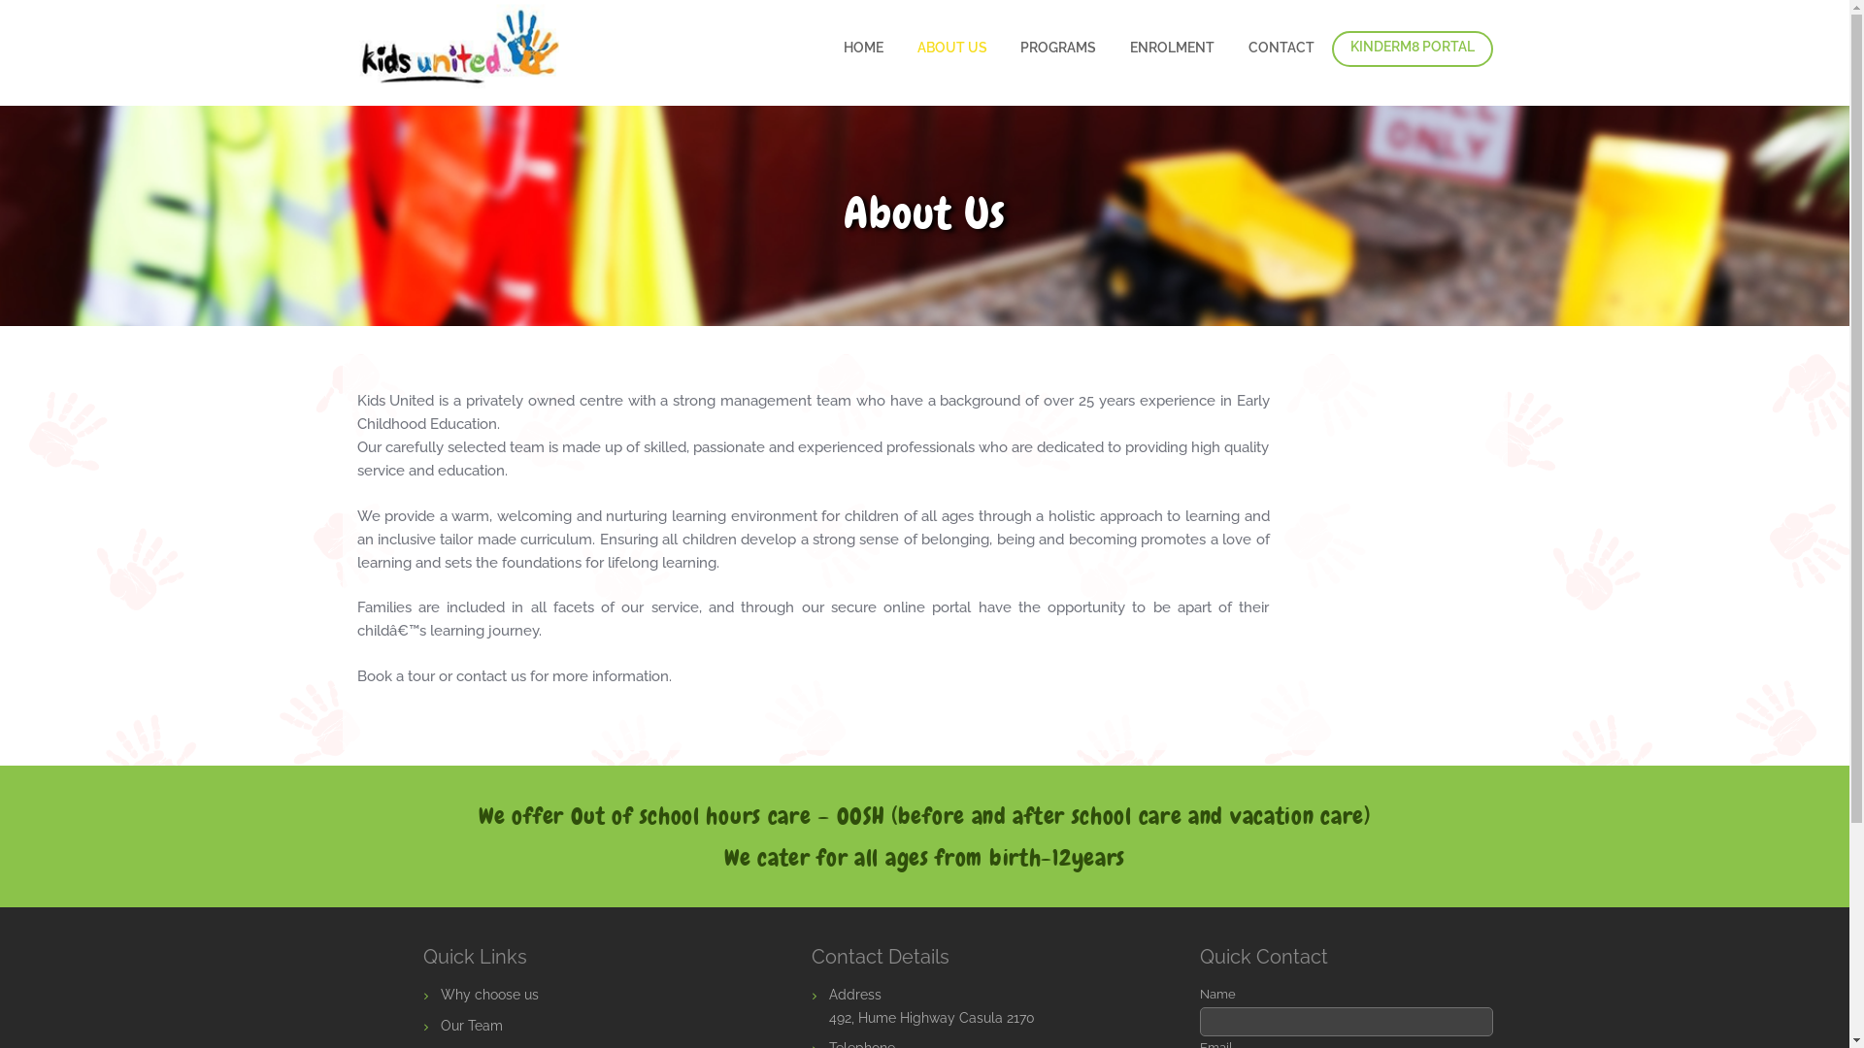 This screenshot has height=1048, width=1864. What do you see at coordinates (1281, 49) in the screenshot?
I see `CONTACT` at bounding box center [1281, 49].